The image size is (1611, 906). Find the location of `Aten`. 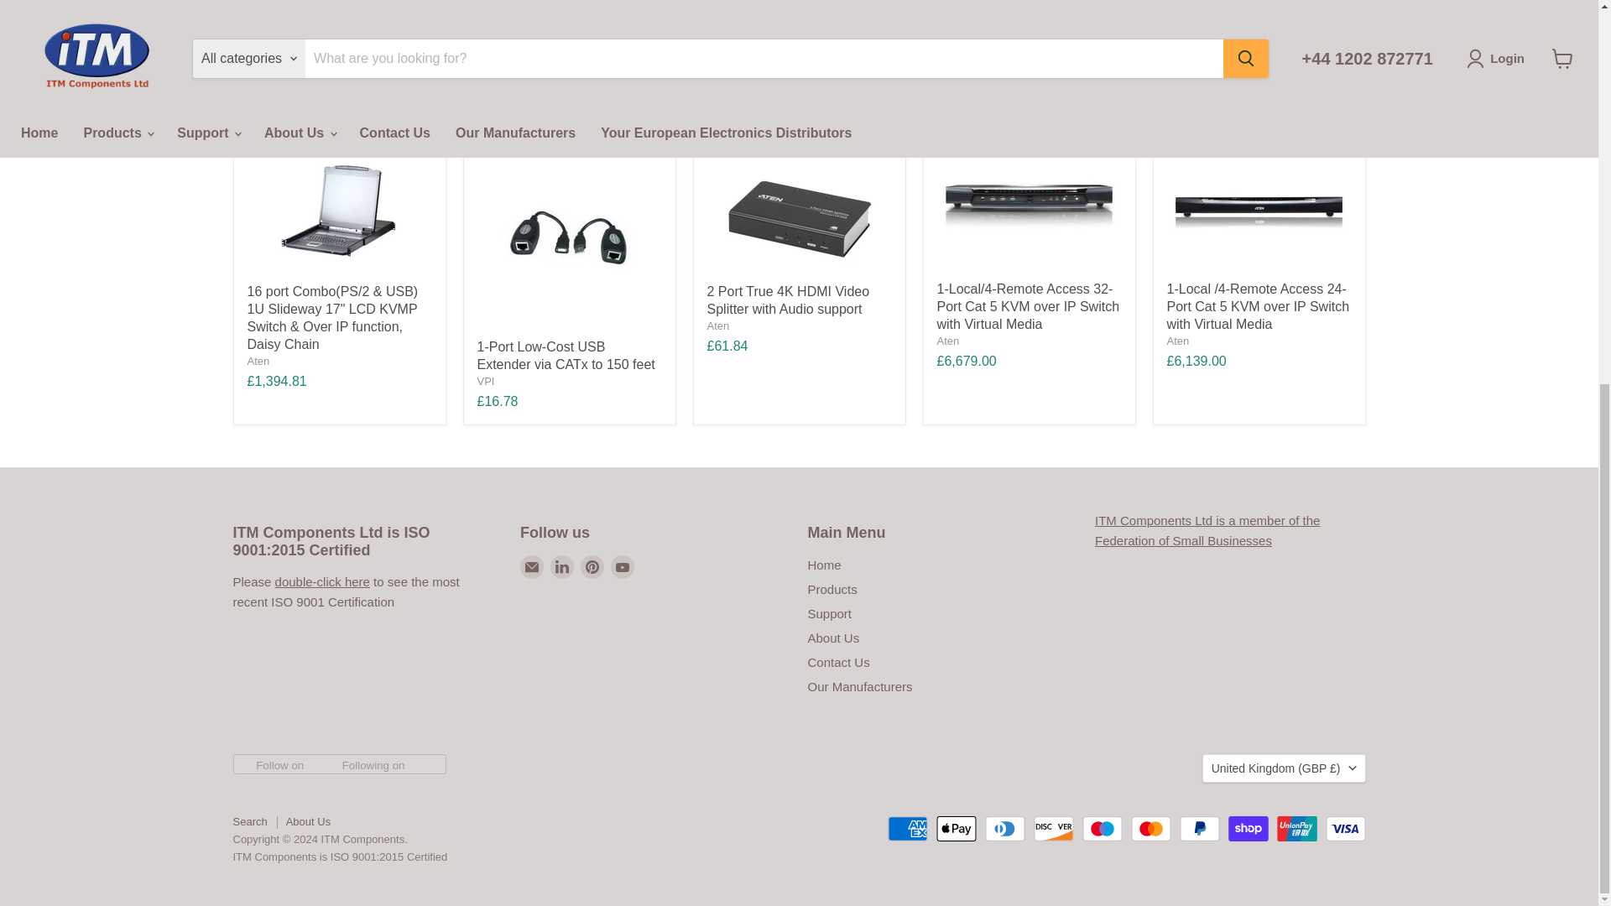

Aten is located at coordinates (1177, 341).